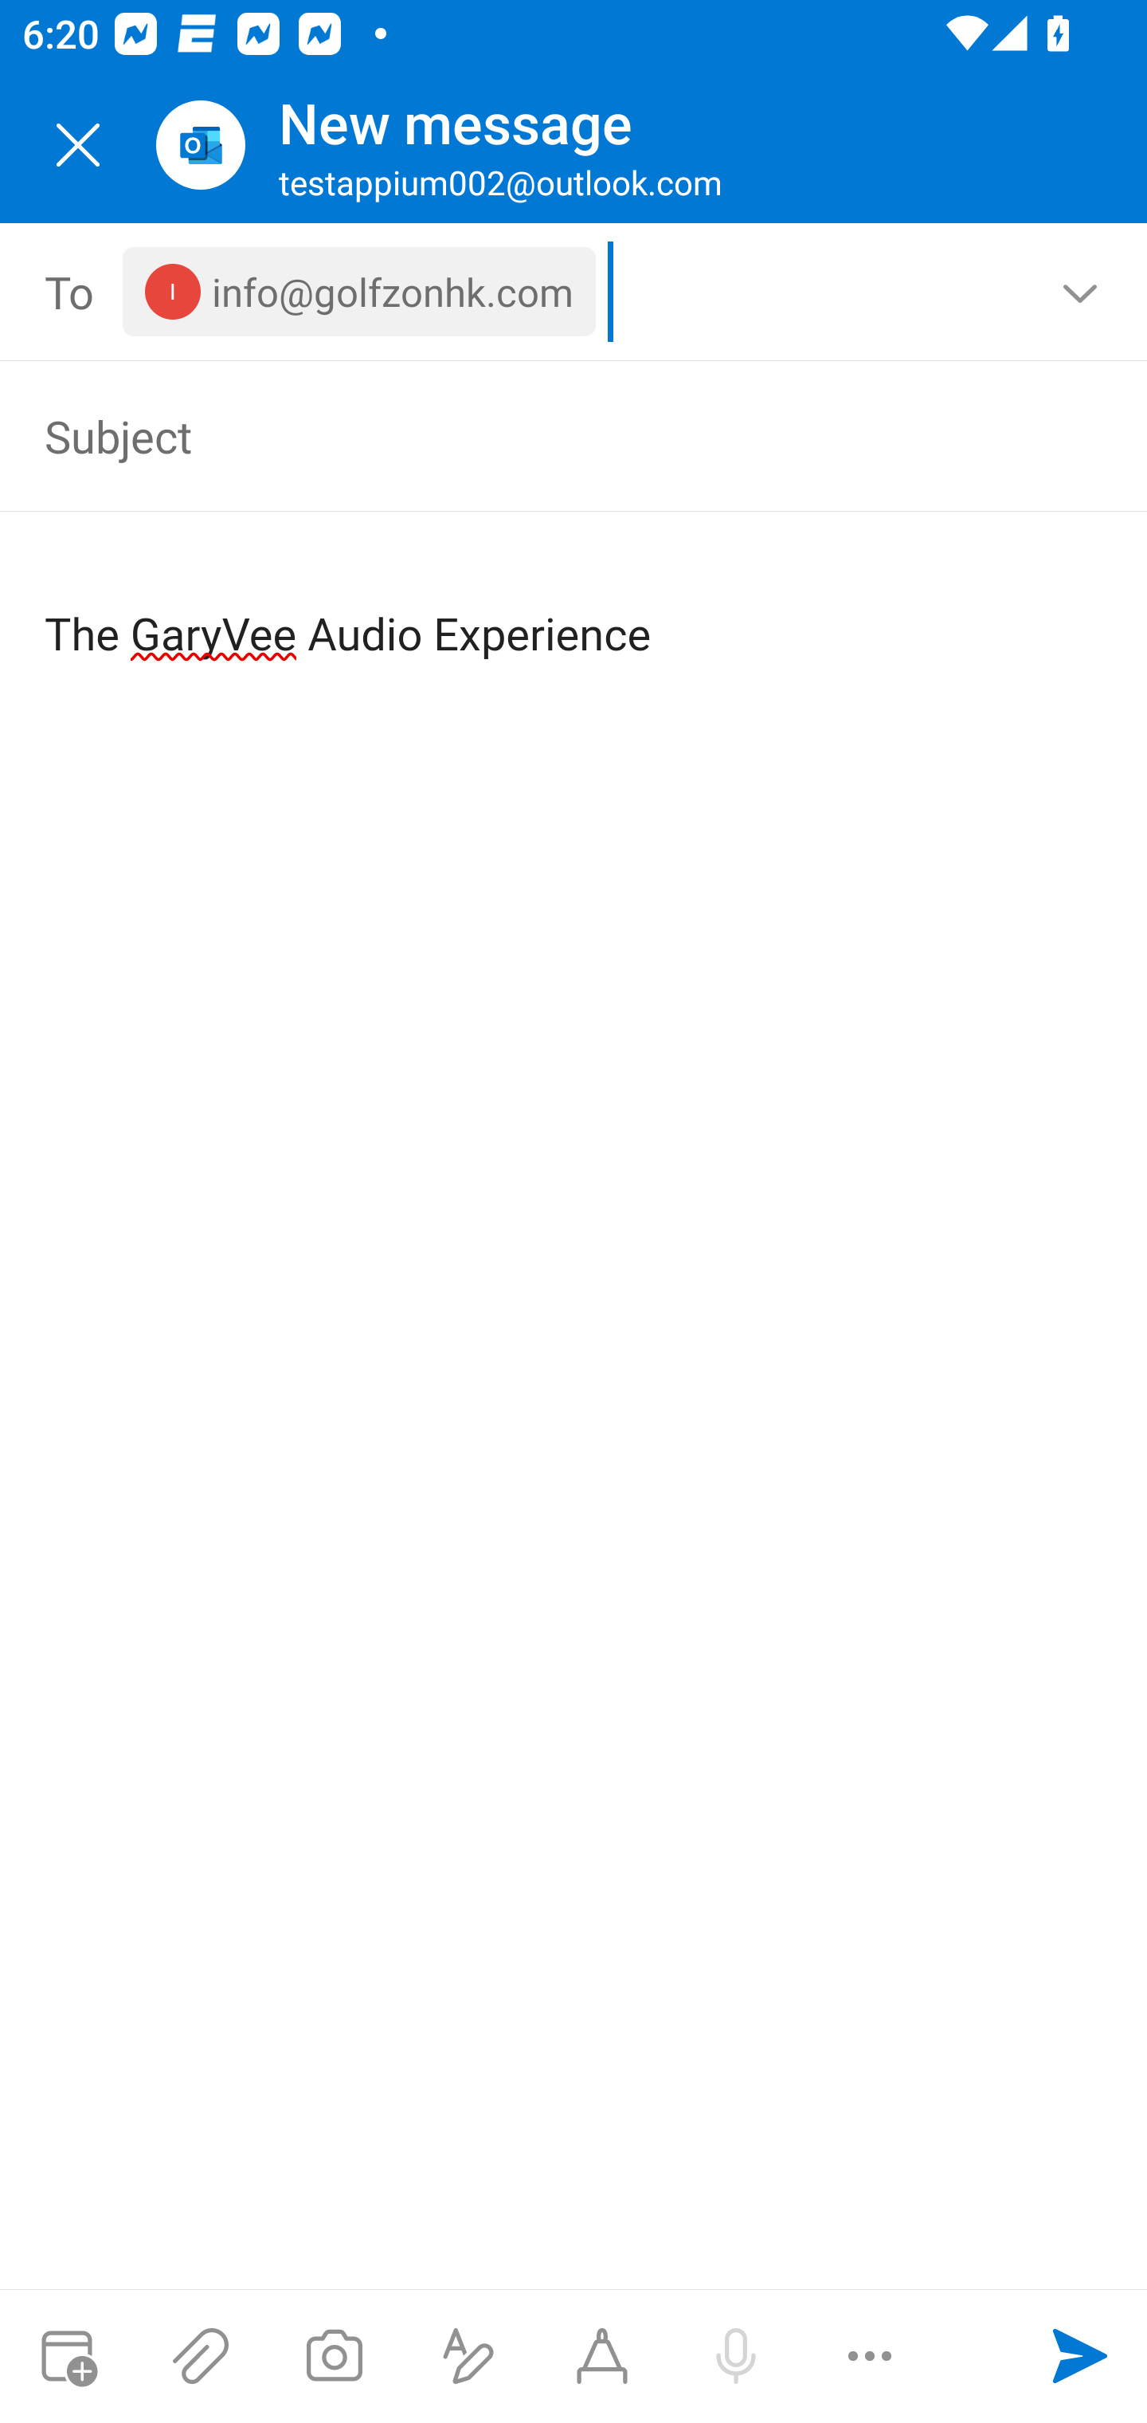 This screenshot has width=1147, height=2423. Describe the element at coordinates (201, 2356) in the screenshot. I see `Attach files` at that location.